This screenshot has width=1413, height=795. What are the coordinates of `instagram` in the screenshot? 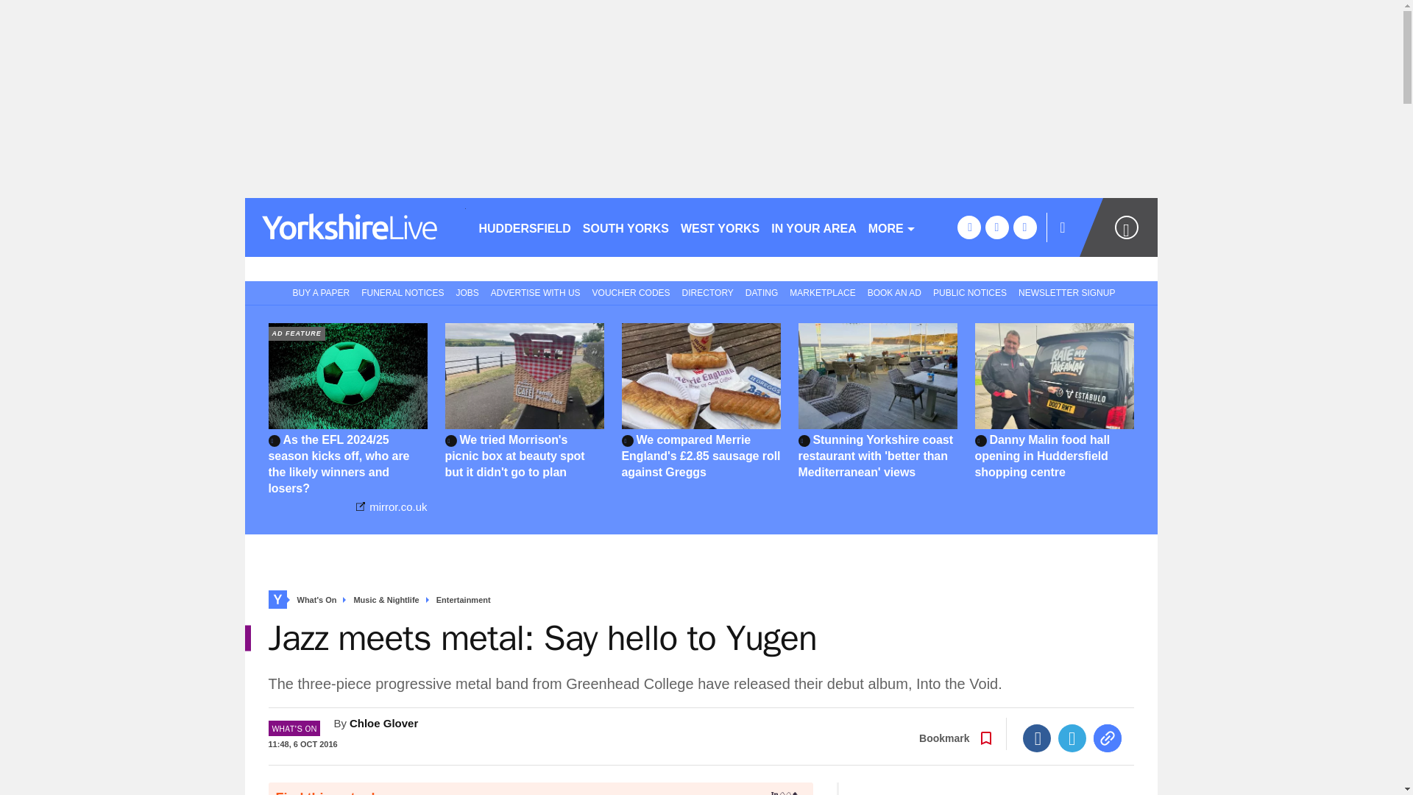 It's located at (1024, 227).